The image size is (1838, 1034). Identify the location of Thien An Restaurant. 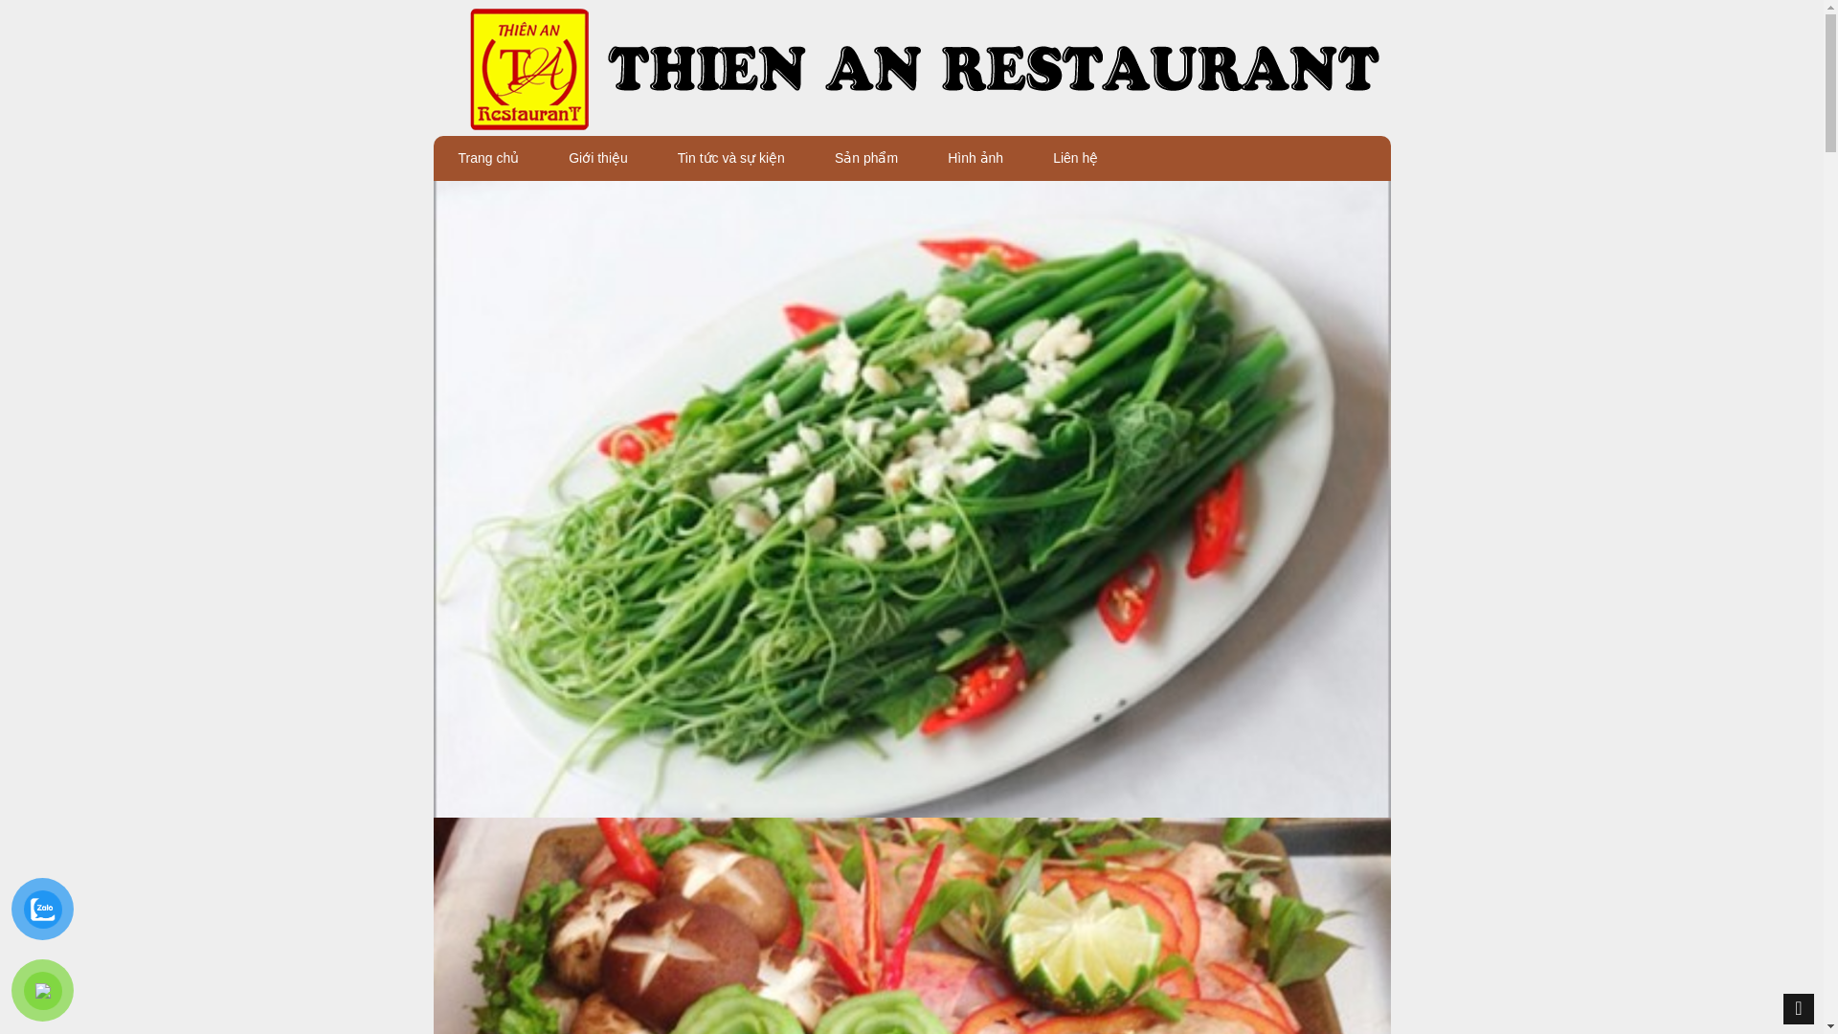
(910, 67).